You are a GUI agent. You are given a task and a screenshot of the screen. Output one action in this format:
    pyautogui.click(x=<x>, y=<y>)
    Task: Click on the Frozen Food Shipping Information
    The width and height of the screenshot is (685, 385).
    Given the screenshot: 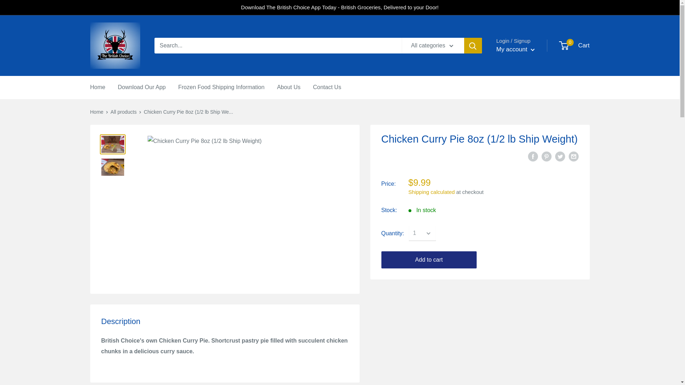 What is the action you would take?
    pyautogui.click(x=221, y=87)
    